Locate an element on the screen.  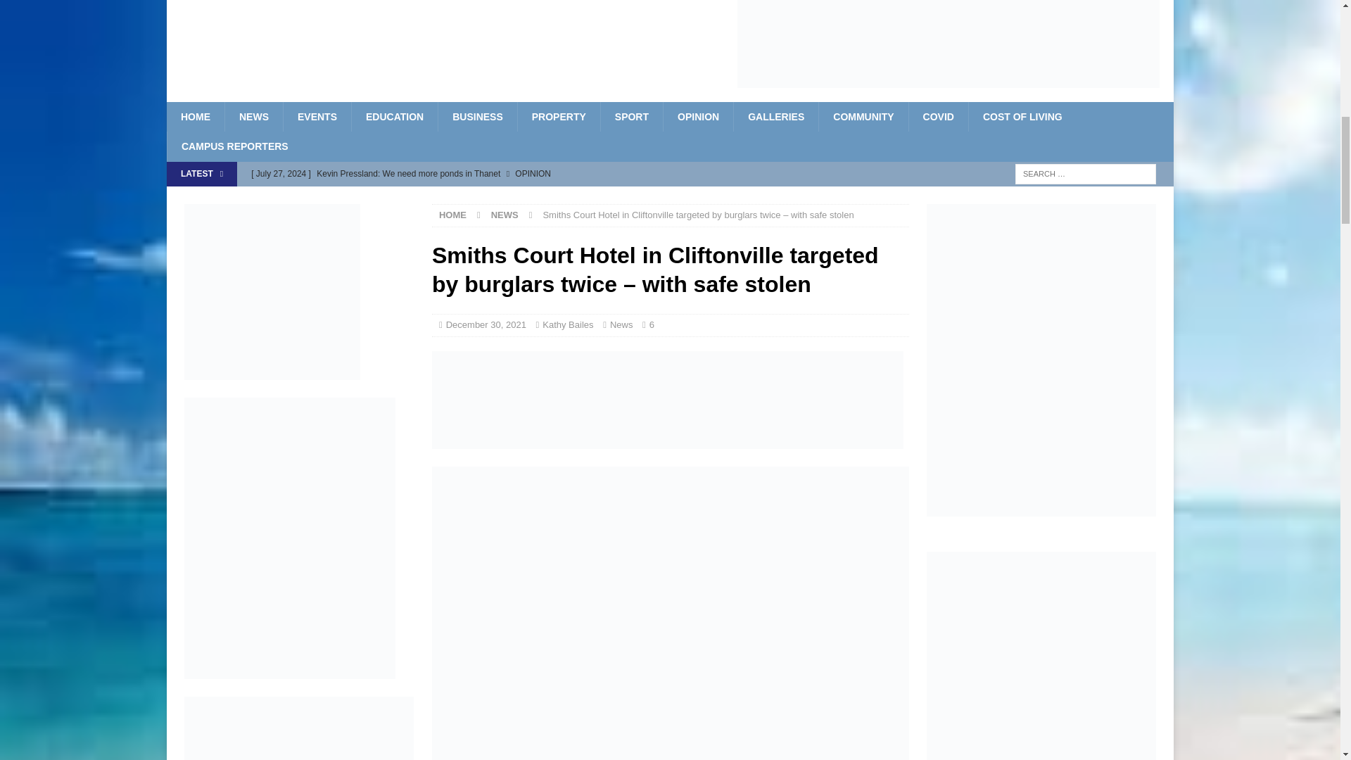
CAMPUS REPORTERS is located at coordinates (234, 146).